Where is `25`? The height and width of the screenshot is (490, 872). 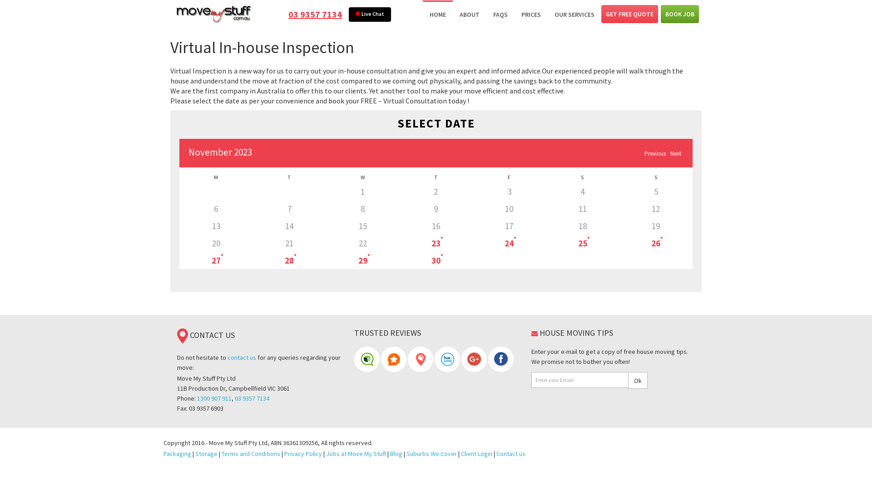
25 is located at coordinates (583, 243).